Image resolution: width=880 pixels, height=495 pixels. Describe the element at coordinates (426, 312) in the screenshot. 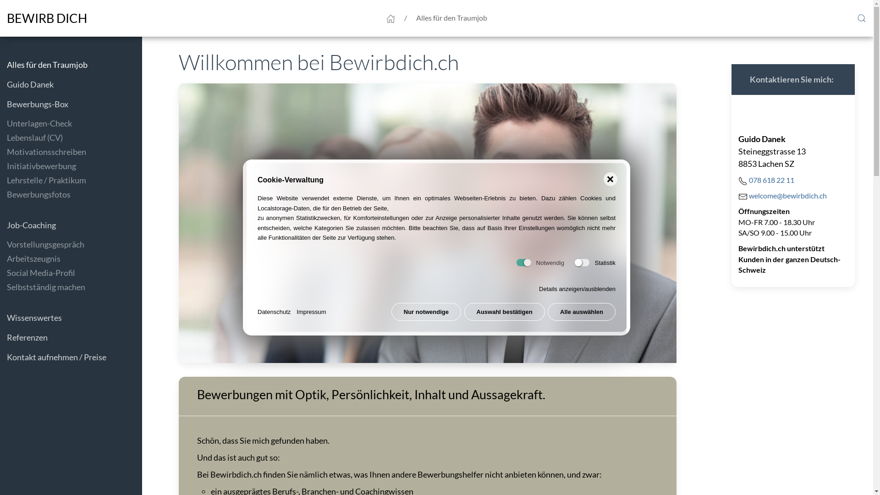

I see `Nur notwendige` at that location.